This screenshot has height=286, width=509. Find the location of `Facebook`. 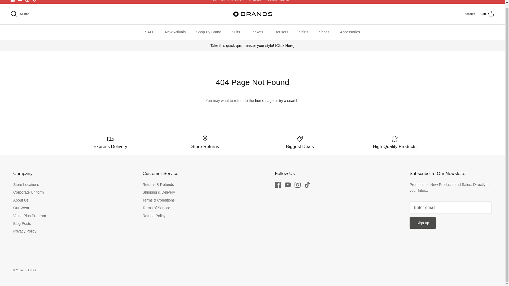

Facebook is located at coordinates (278, 184).